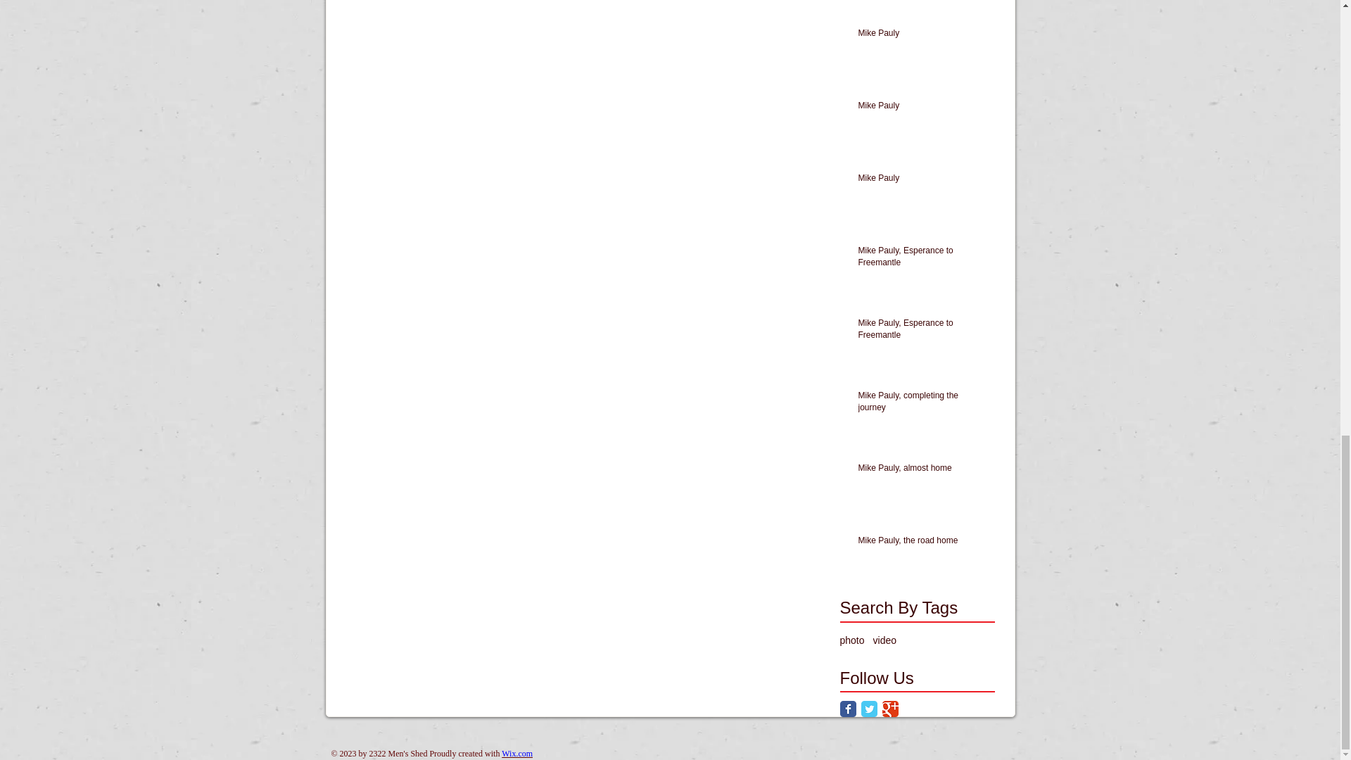 The image size is (1351, 760). What do you see at coordinates (922, 259) in the screenshot?
I see `Mike Pauly, Esperance to Freemantle` at bounding box center [922, 259].